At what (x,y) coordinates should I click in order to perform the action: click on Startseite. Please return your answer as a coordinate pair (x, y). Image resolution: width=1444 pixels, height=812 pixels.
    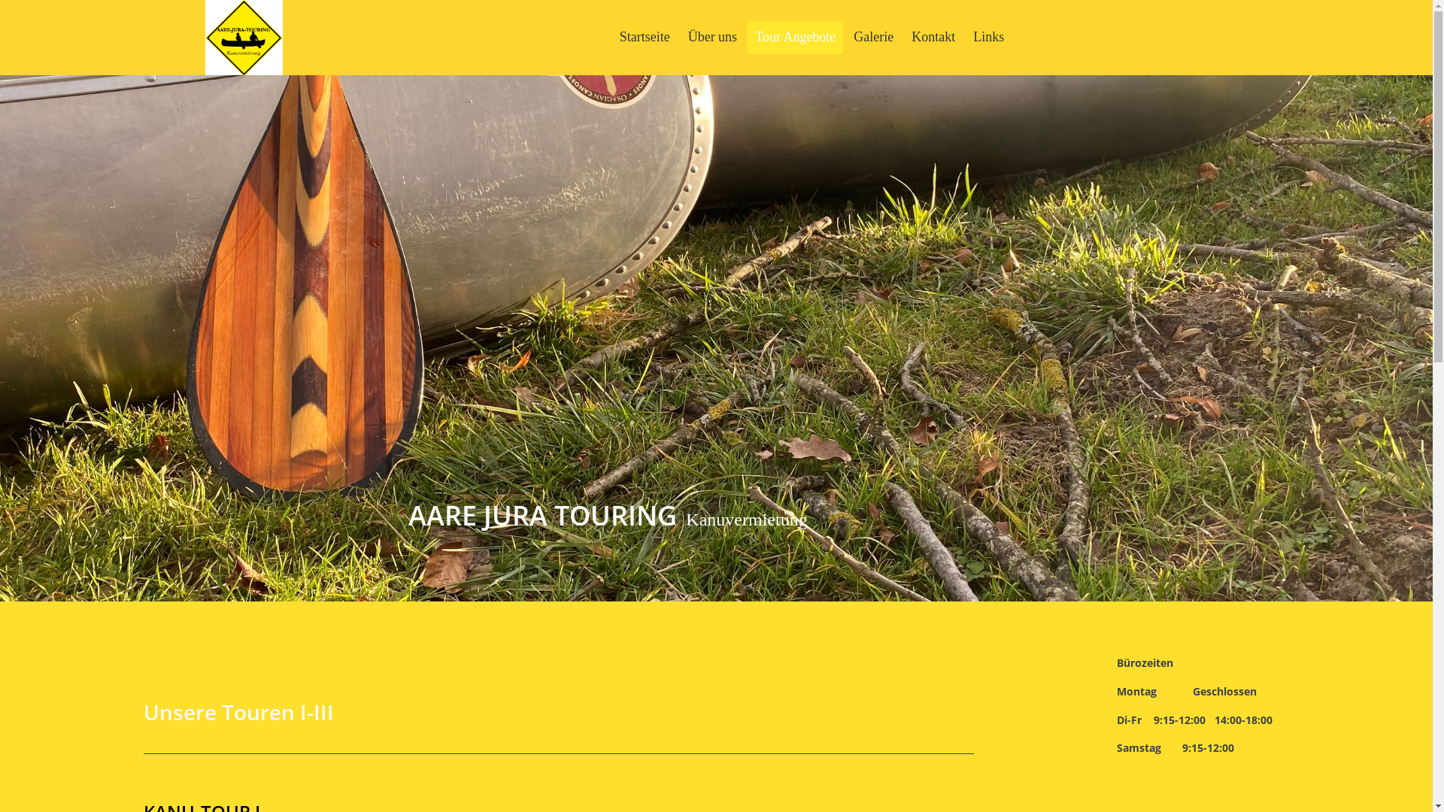
    Looking at the image, I should click on (645, 36).